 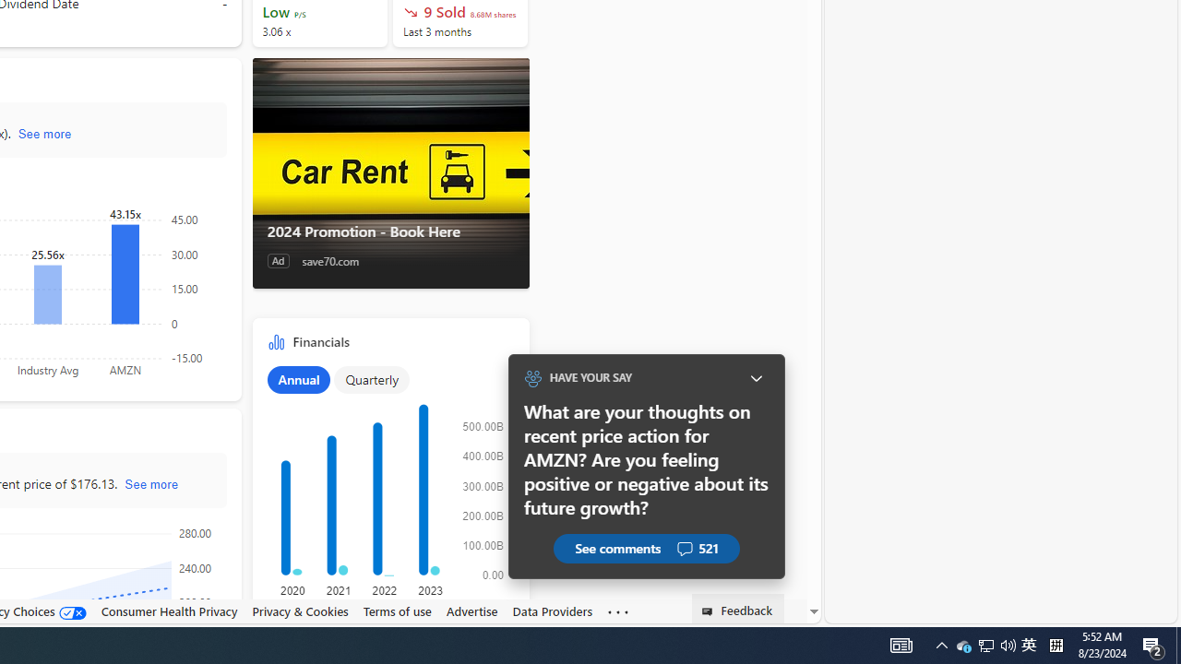 I want to click on Data Providers, so click(x=552, y=611).